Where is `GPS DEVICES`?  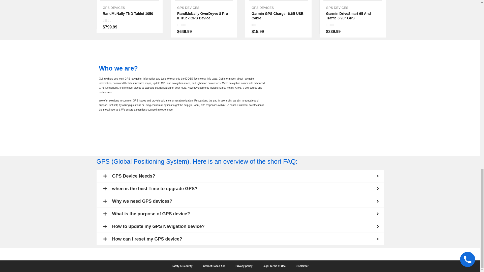 GPS DEVICES is located at coordinates (337, 8).